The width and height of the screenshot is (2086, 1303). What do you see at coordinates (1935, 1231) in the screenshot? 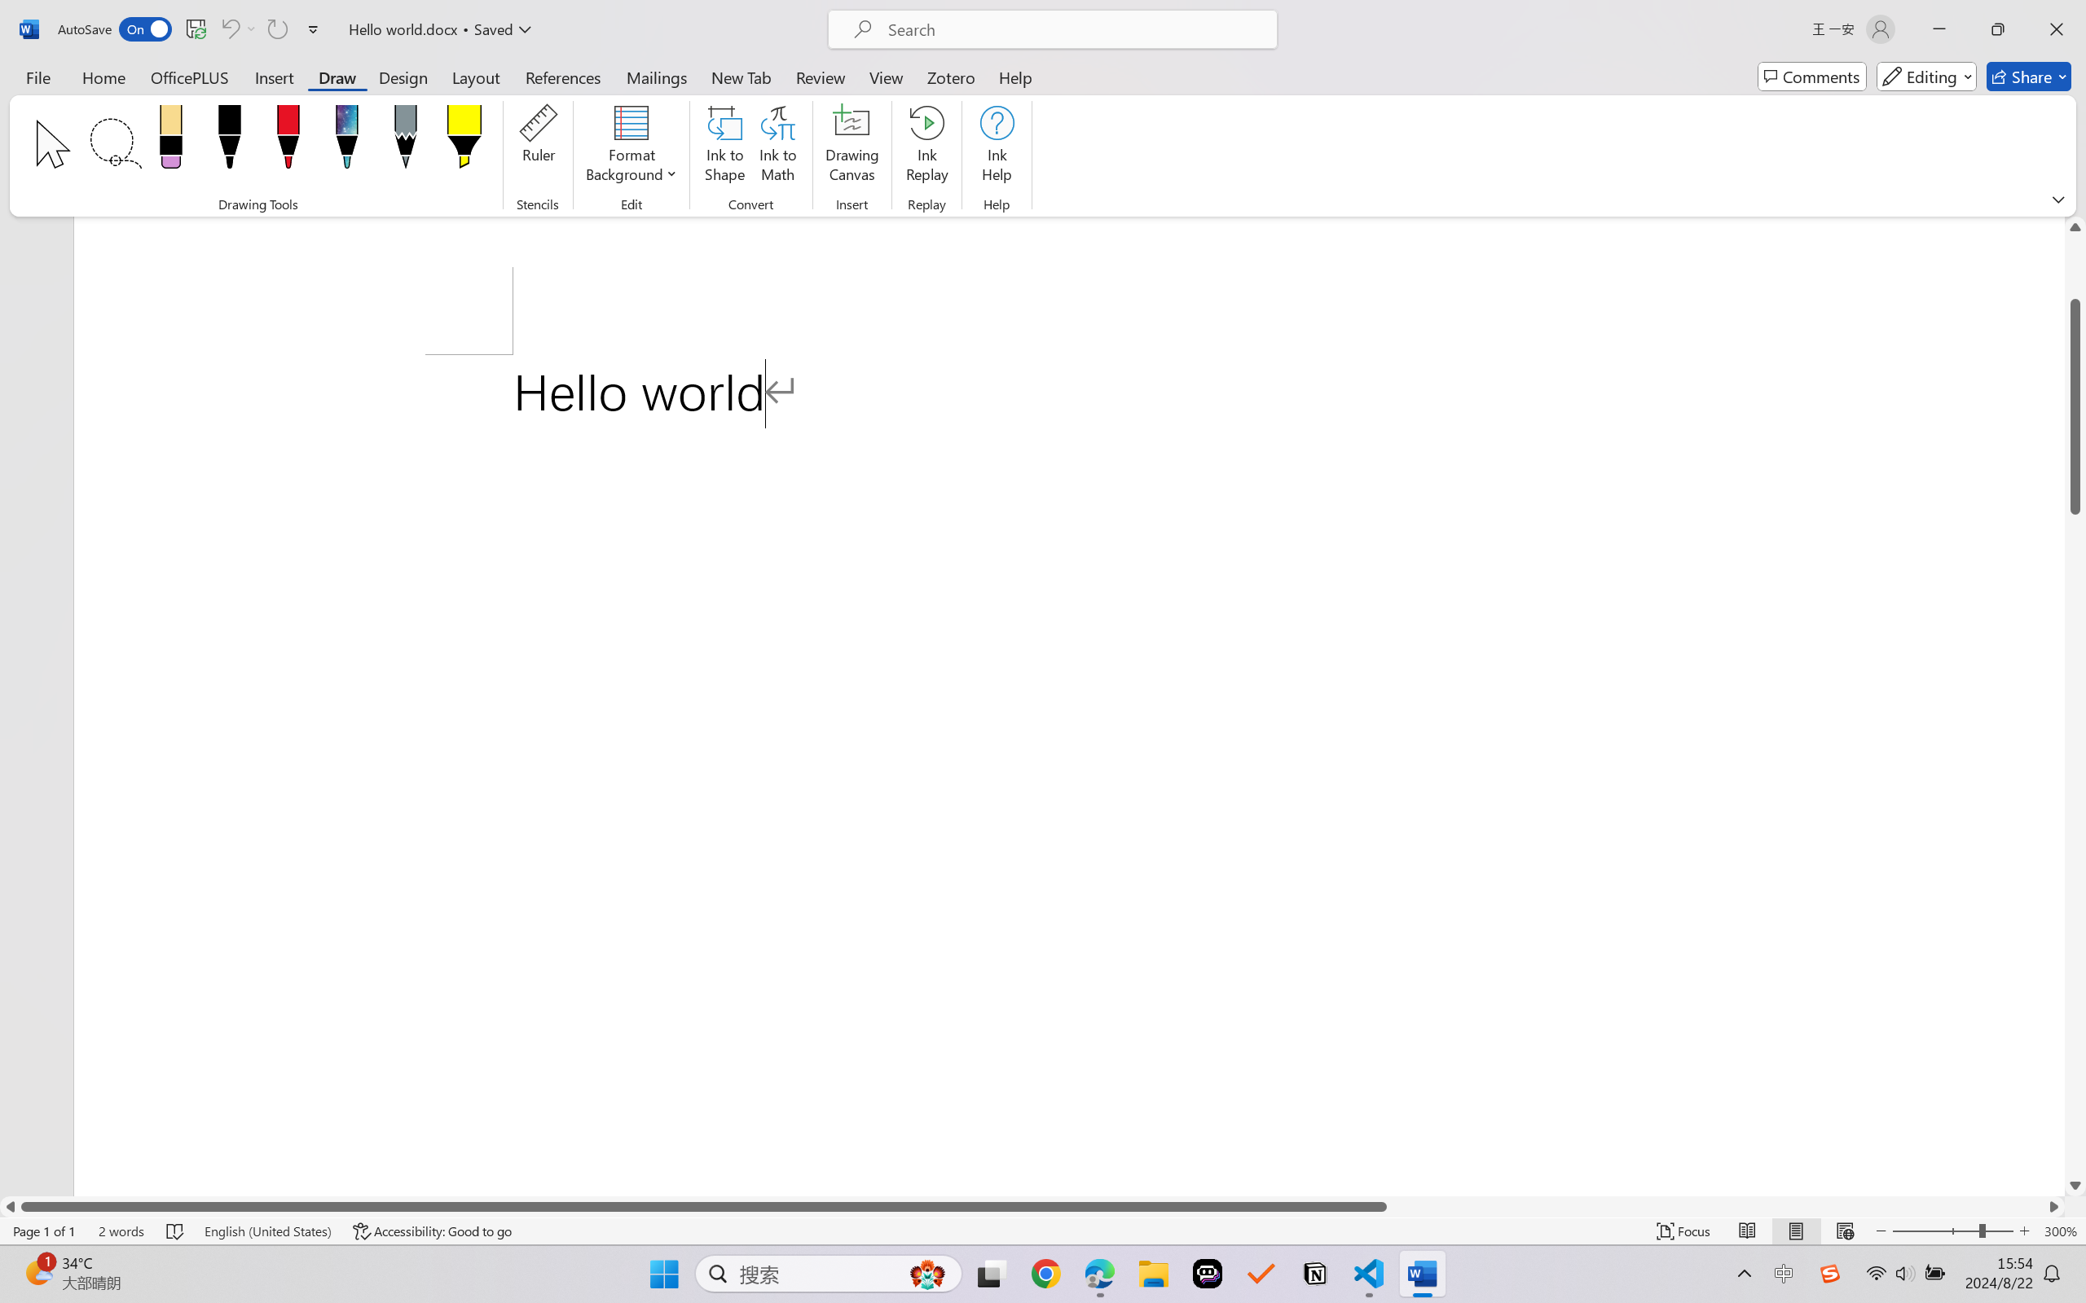
I see `Zoom Out` at bounding box center [1935, 1231].